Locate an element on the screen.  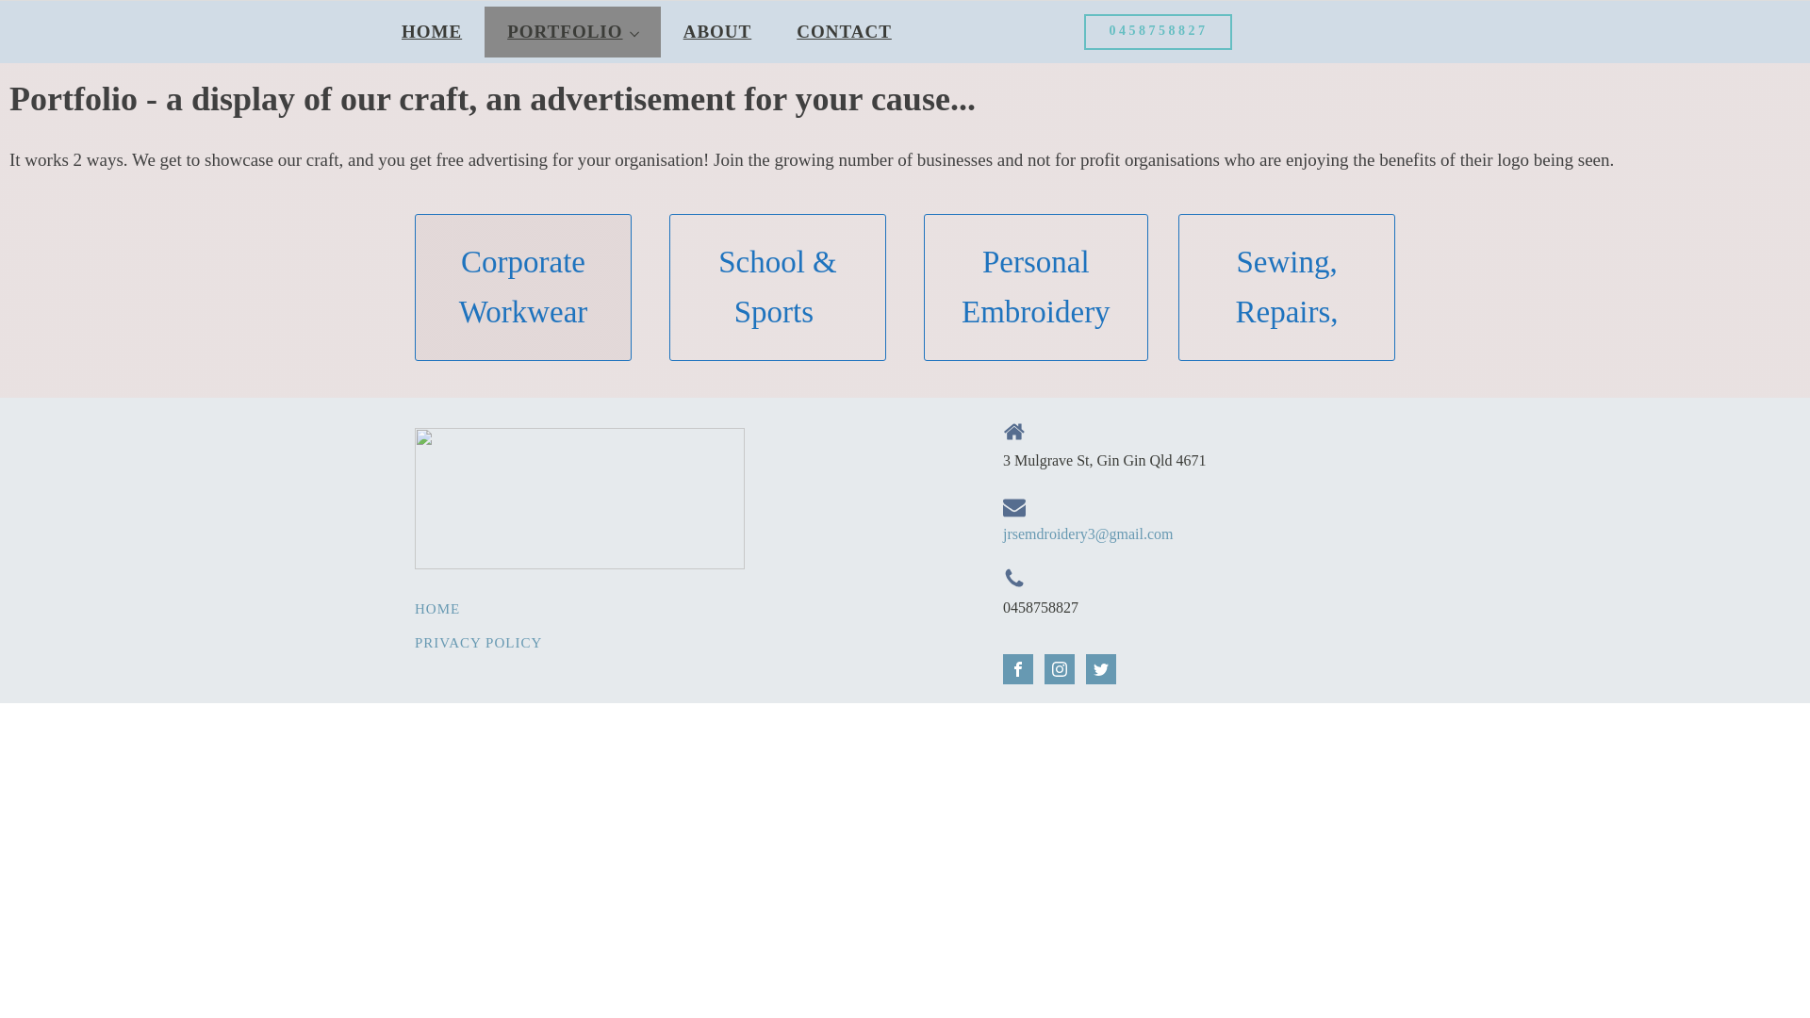
PRIVACY POLICY is located at coordinates (479, 643).